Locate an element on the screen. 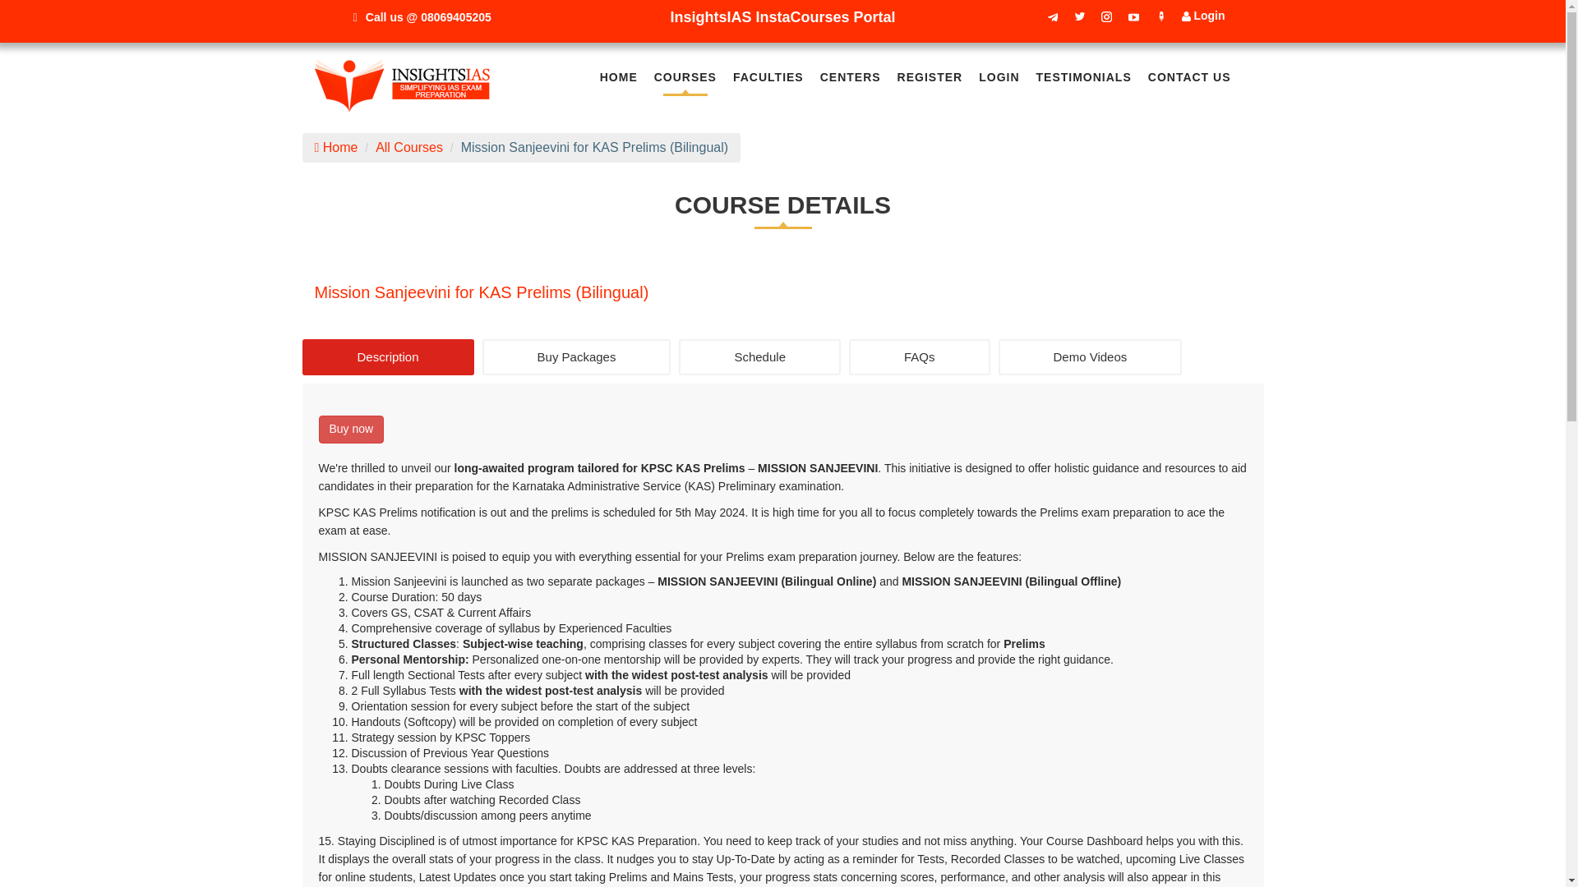 This screenshot has width=1578, height=887. Login is located at coordinates (1203, 16).